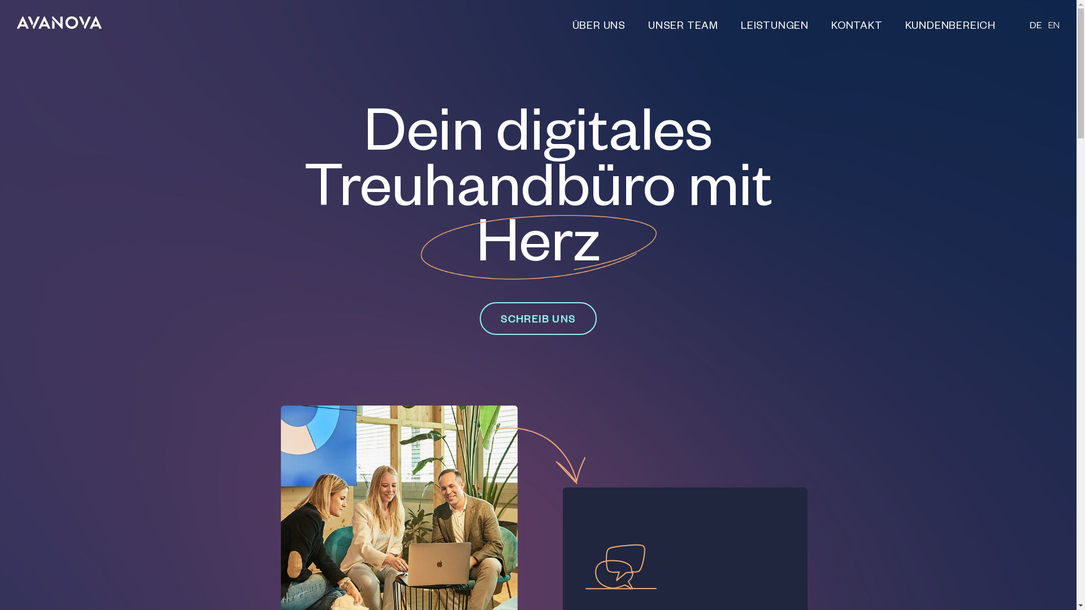 This screenshot has width=1085, height=610. What do you see at coordinates (683, 27) in the screenshot?
I see `UNSER TEAM` at bounding box center [683, 27].